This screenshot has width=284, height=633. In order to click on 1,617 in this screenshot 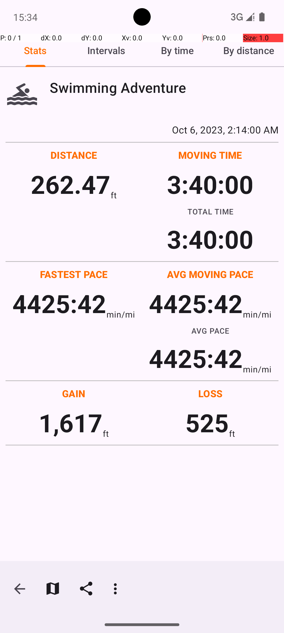, I will do `click(70, 423)`.